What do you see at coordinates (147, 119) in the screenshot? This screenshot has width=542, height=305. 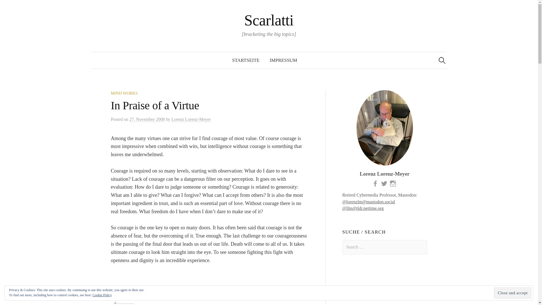 I see `27. November 2008` at bounding box center [147, 119].